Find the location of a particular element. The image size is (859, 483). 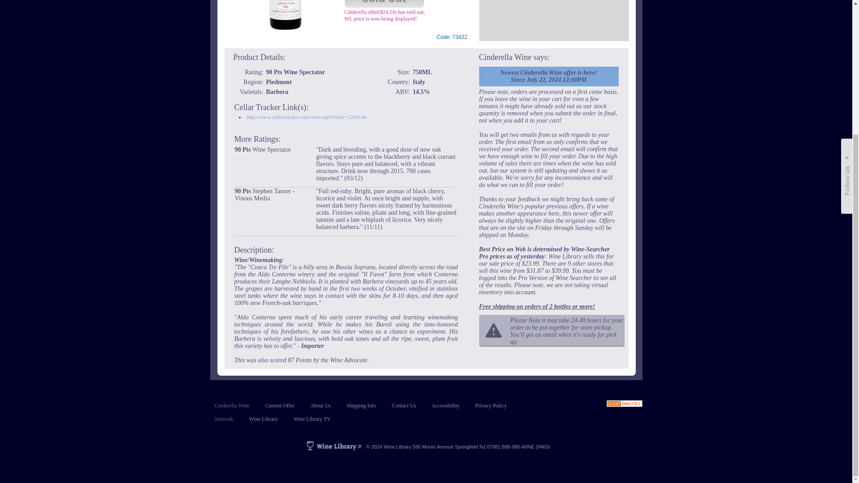

Wine Librarys daily video blog. is located at coordinates (312, 419).